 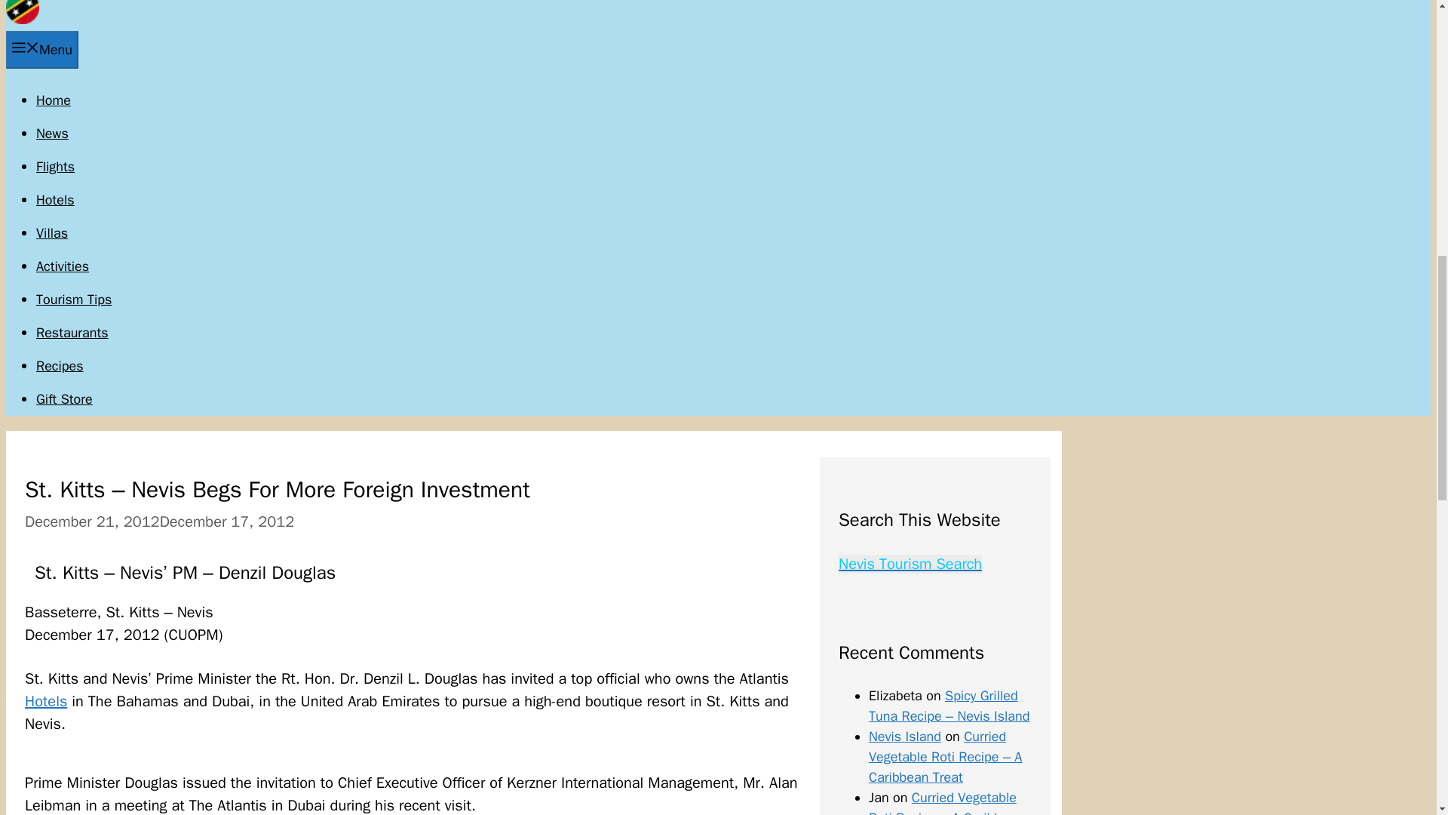 What do you see at coordinates (22, 20) in the screenshot?
I see `Nevis Island News and Notes` at bounding box center [22, 20].